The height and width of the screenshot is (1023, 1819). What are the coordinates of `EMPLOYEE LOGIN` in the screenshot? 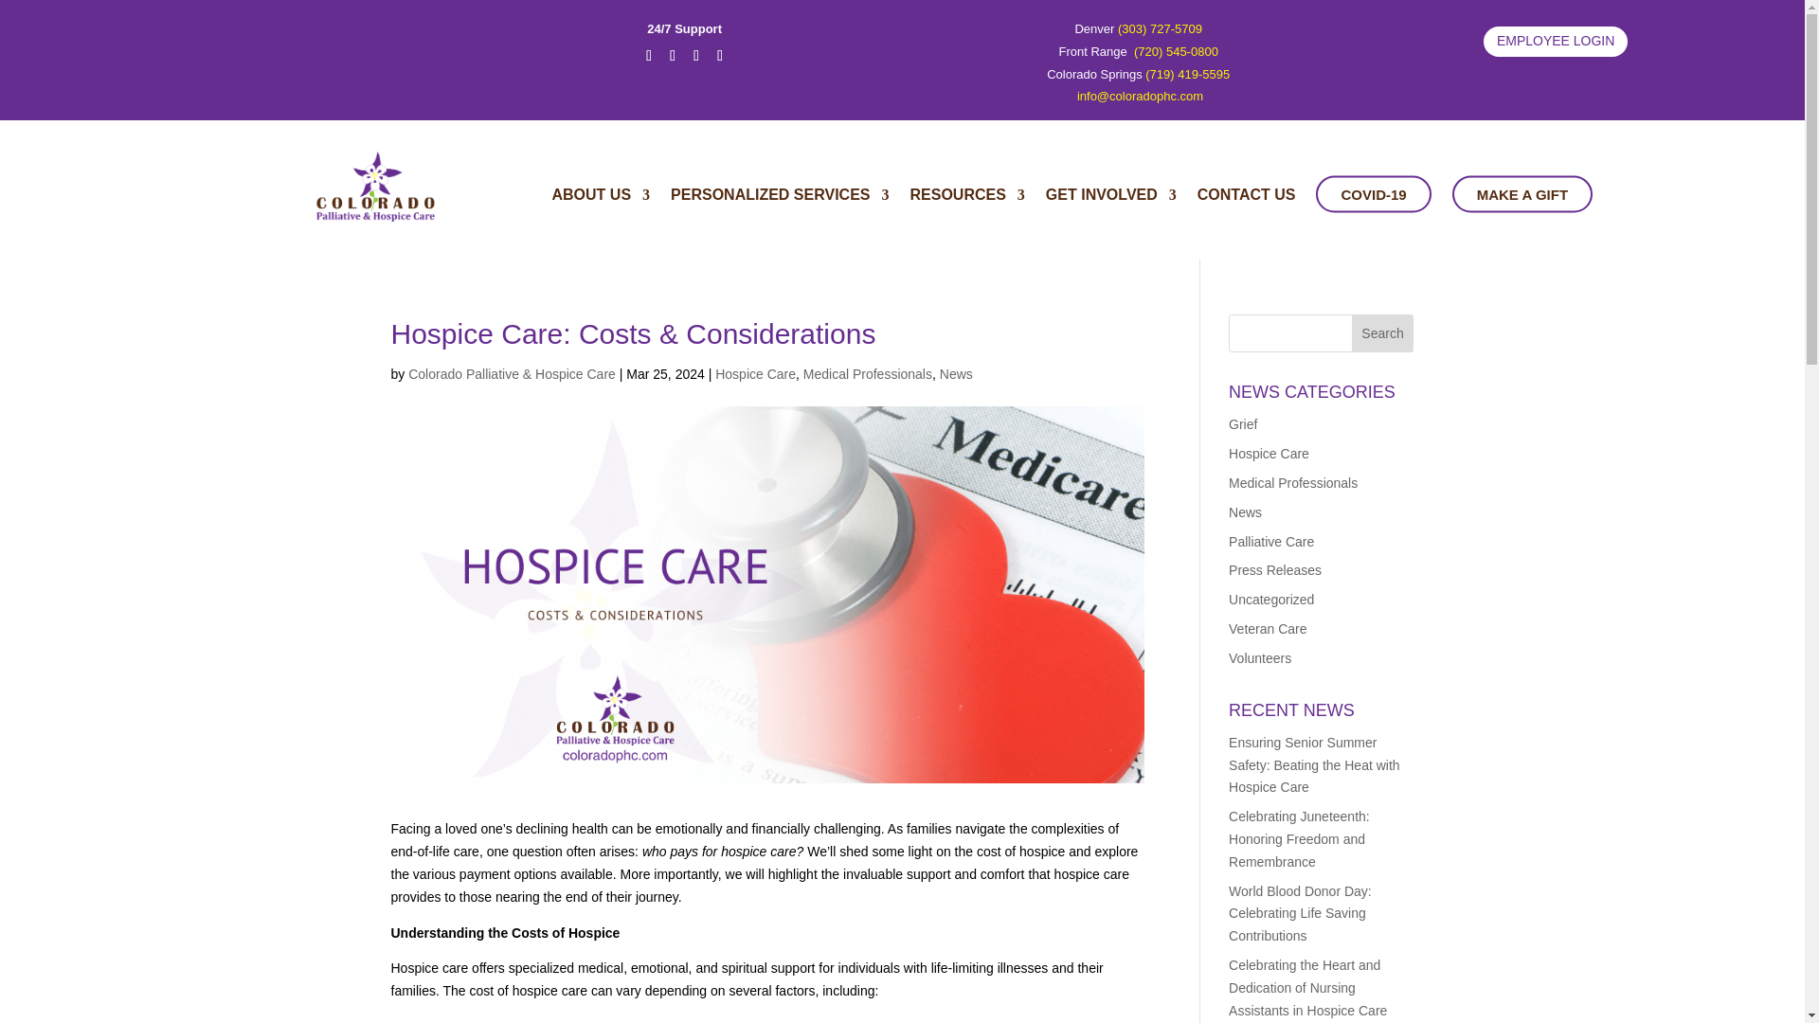 It's located at (1556, 42).